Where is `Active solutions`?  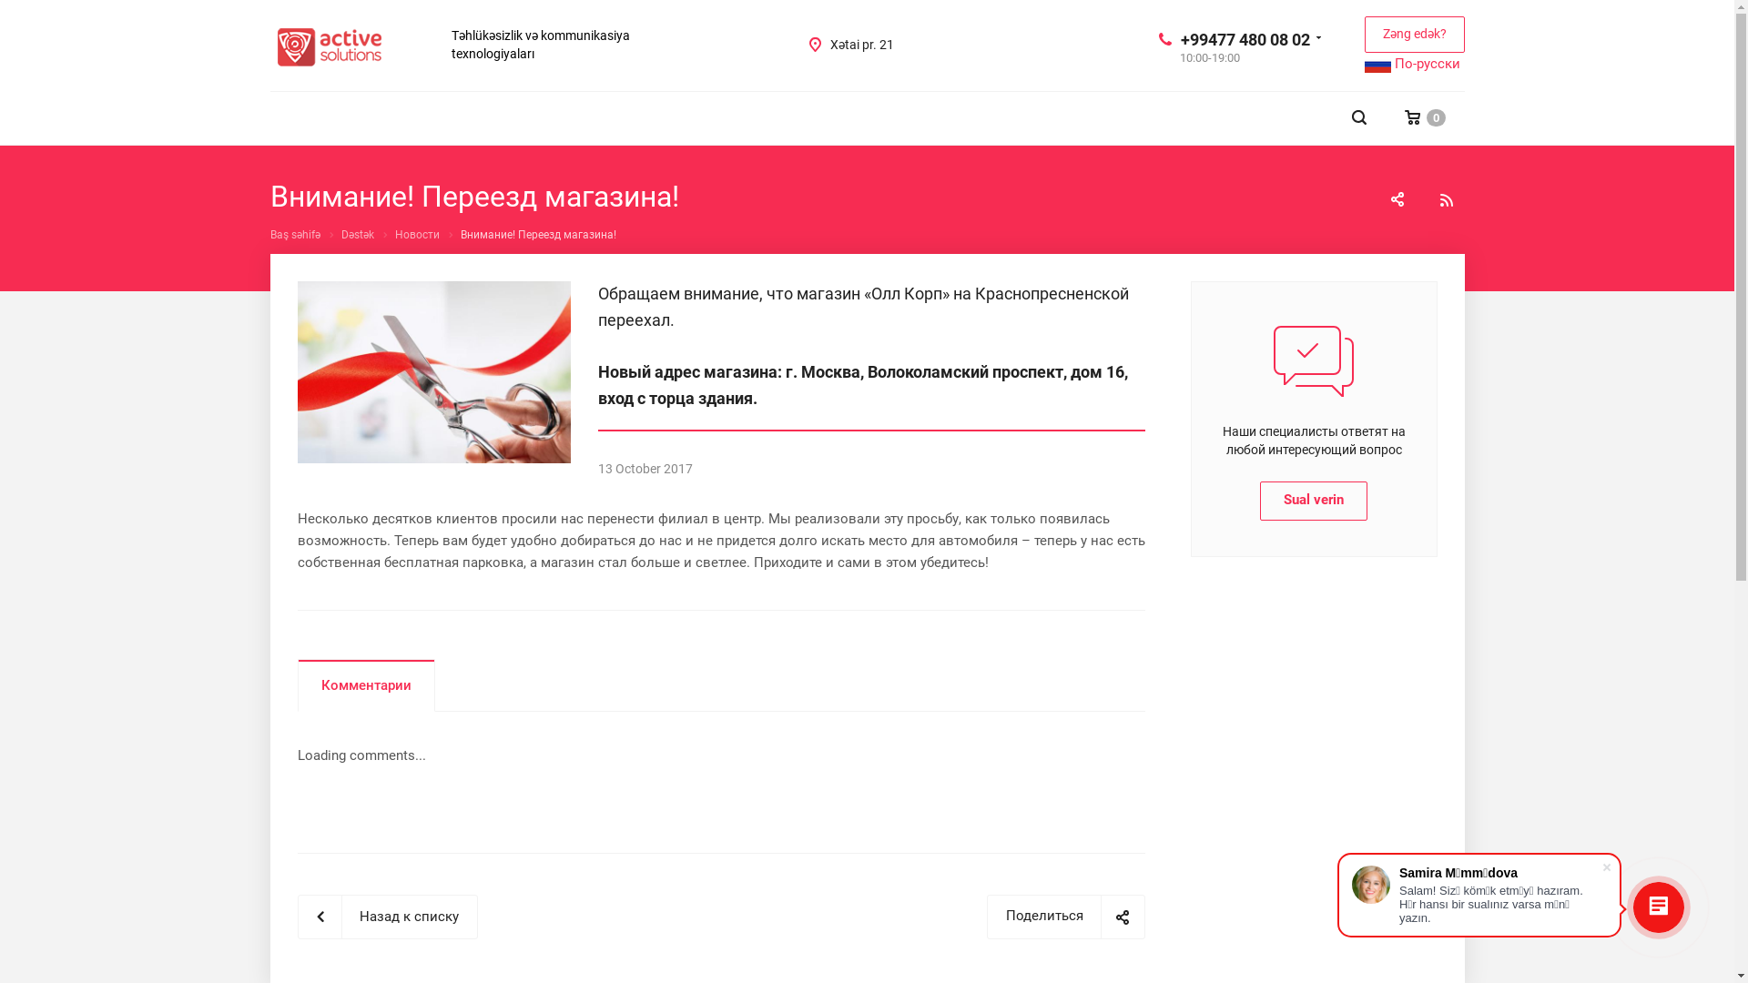
Active solutions is located at coordinates (330, 47).